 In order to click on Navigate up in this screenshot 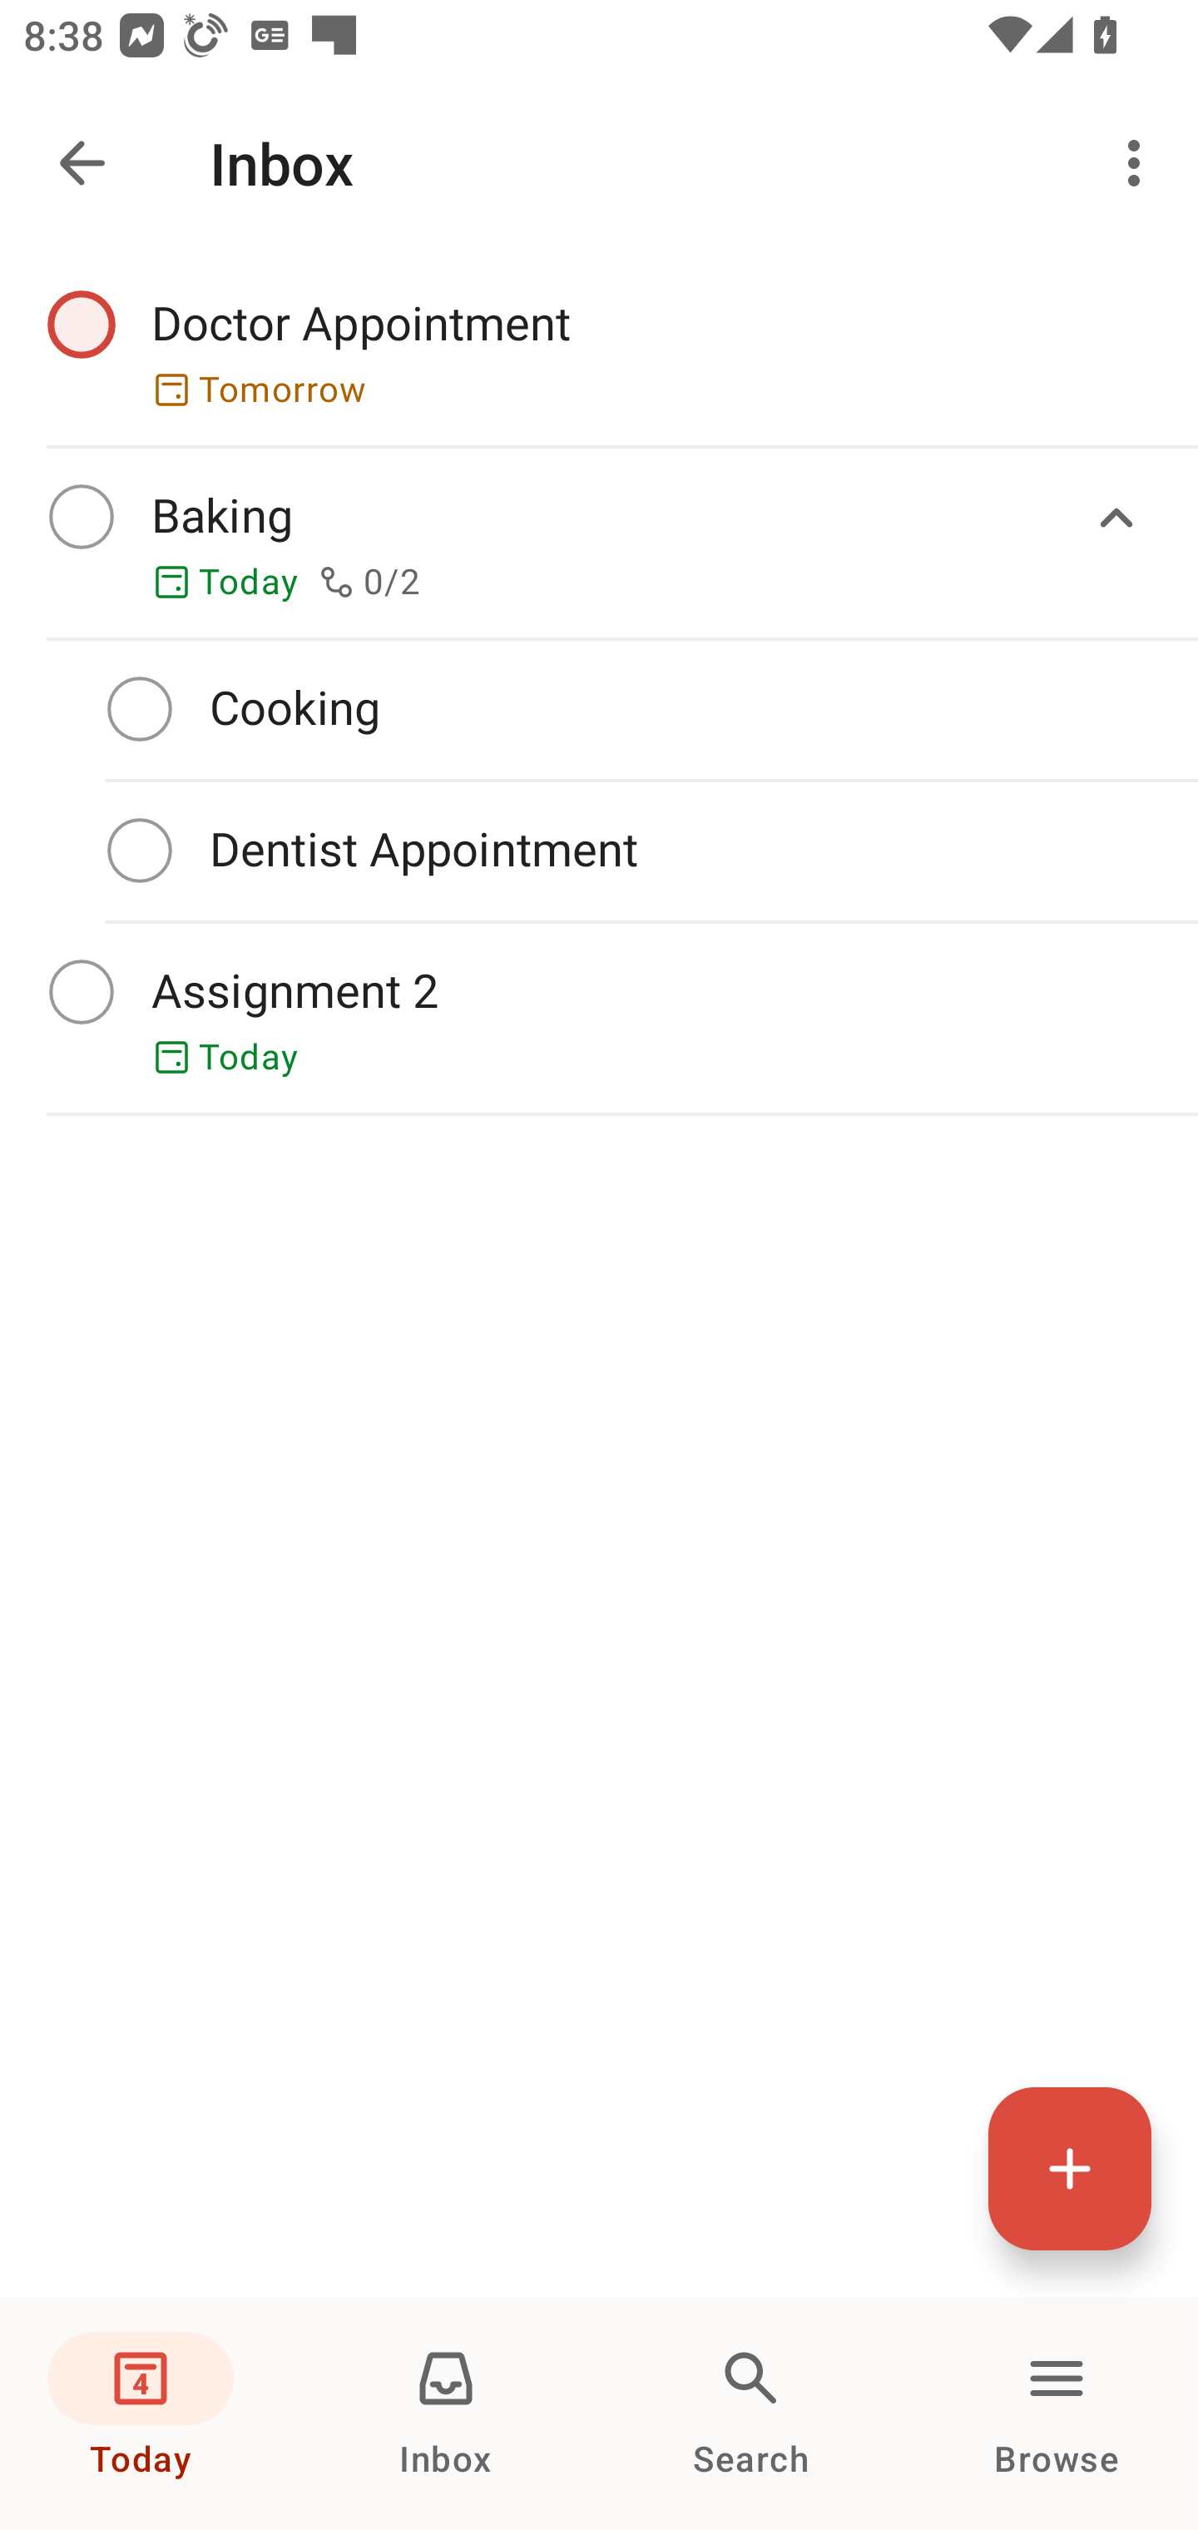, I will do `click(82, 163)`.